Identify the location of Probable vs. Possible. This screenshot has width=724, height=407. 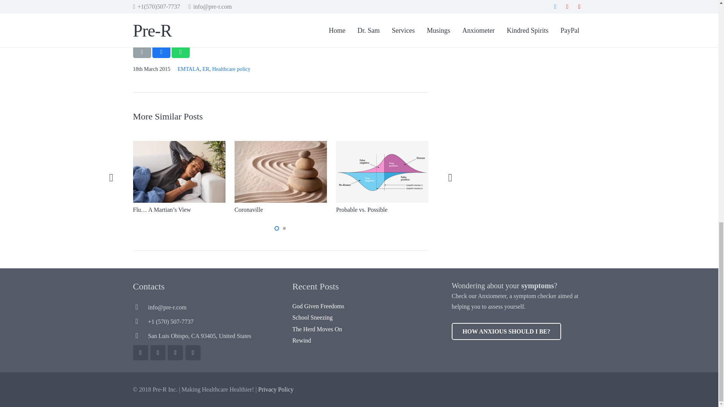
(361, 210).